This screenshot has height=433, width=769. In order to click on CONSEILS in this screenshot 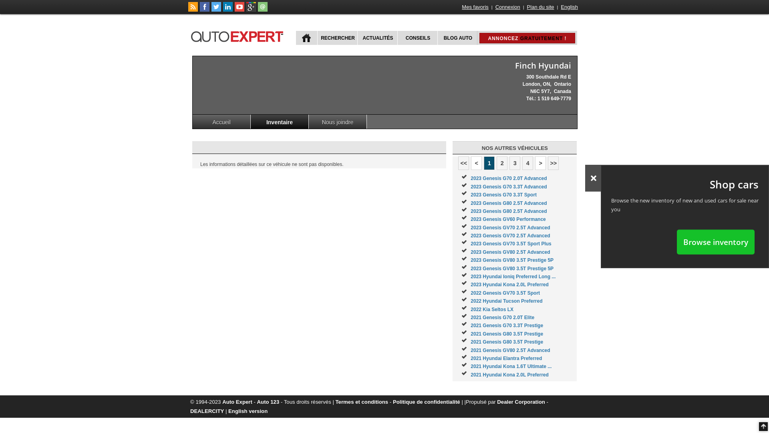, I will do `click(417, 38)`.